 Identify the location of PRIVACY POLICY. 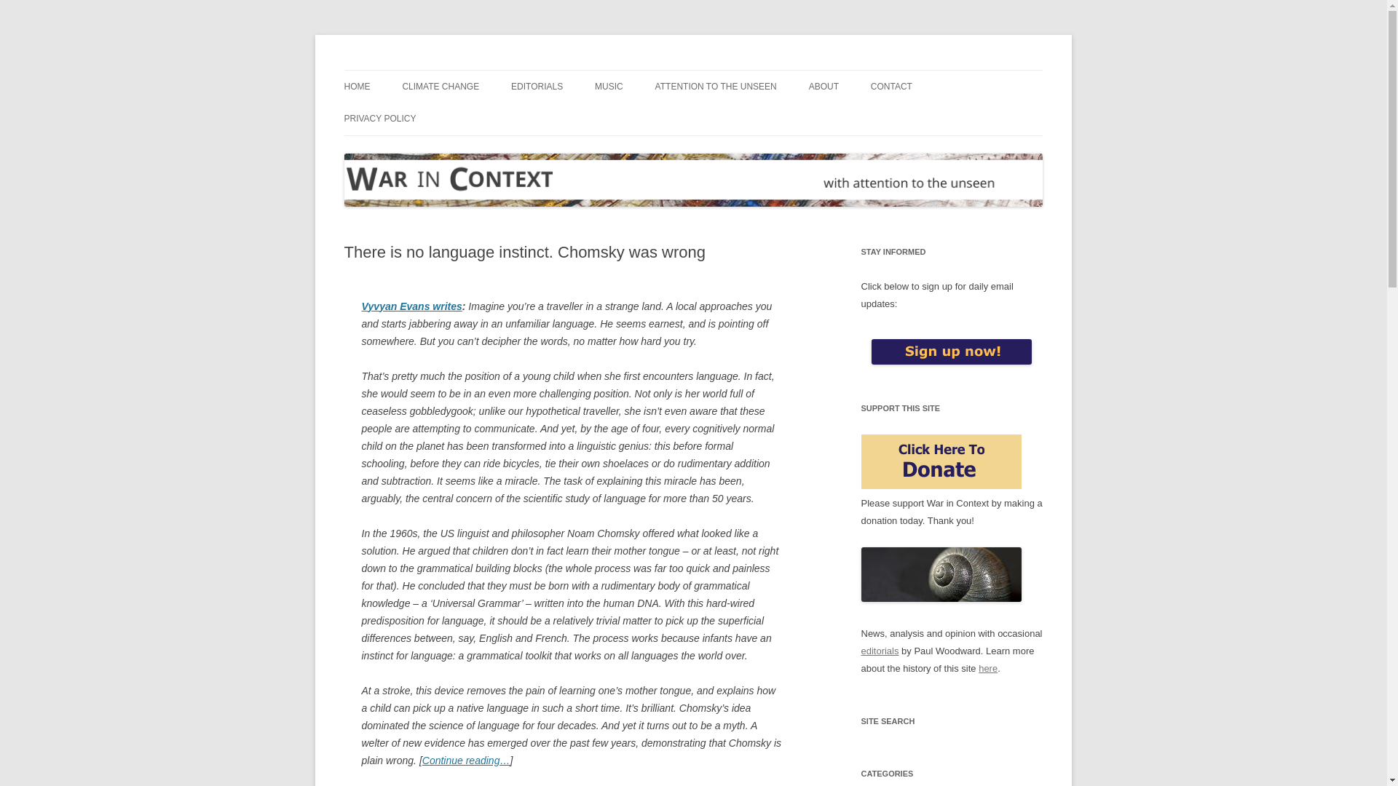
(379, 118).